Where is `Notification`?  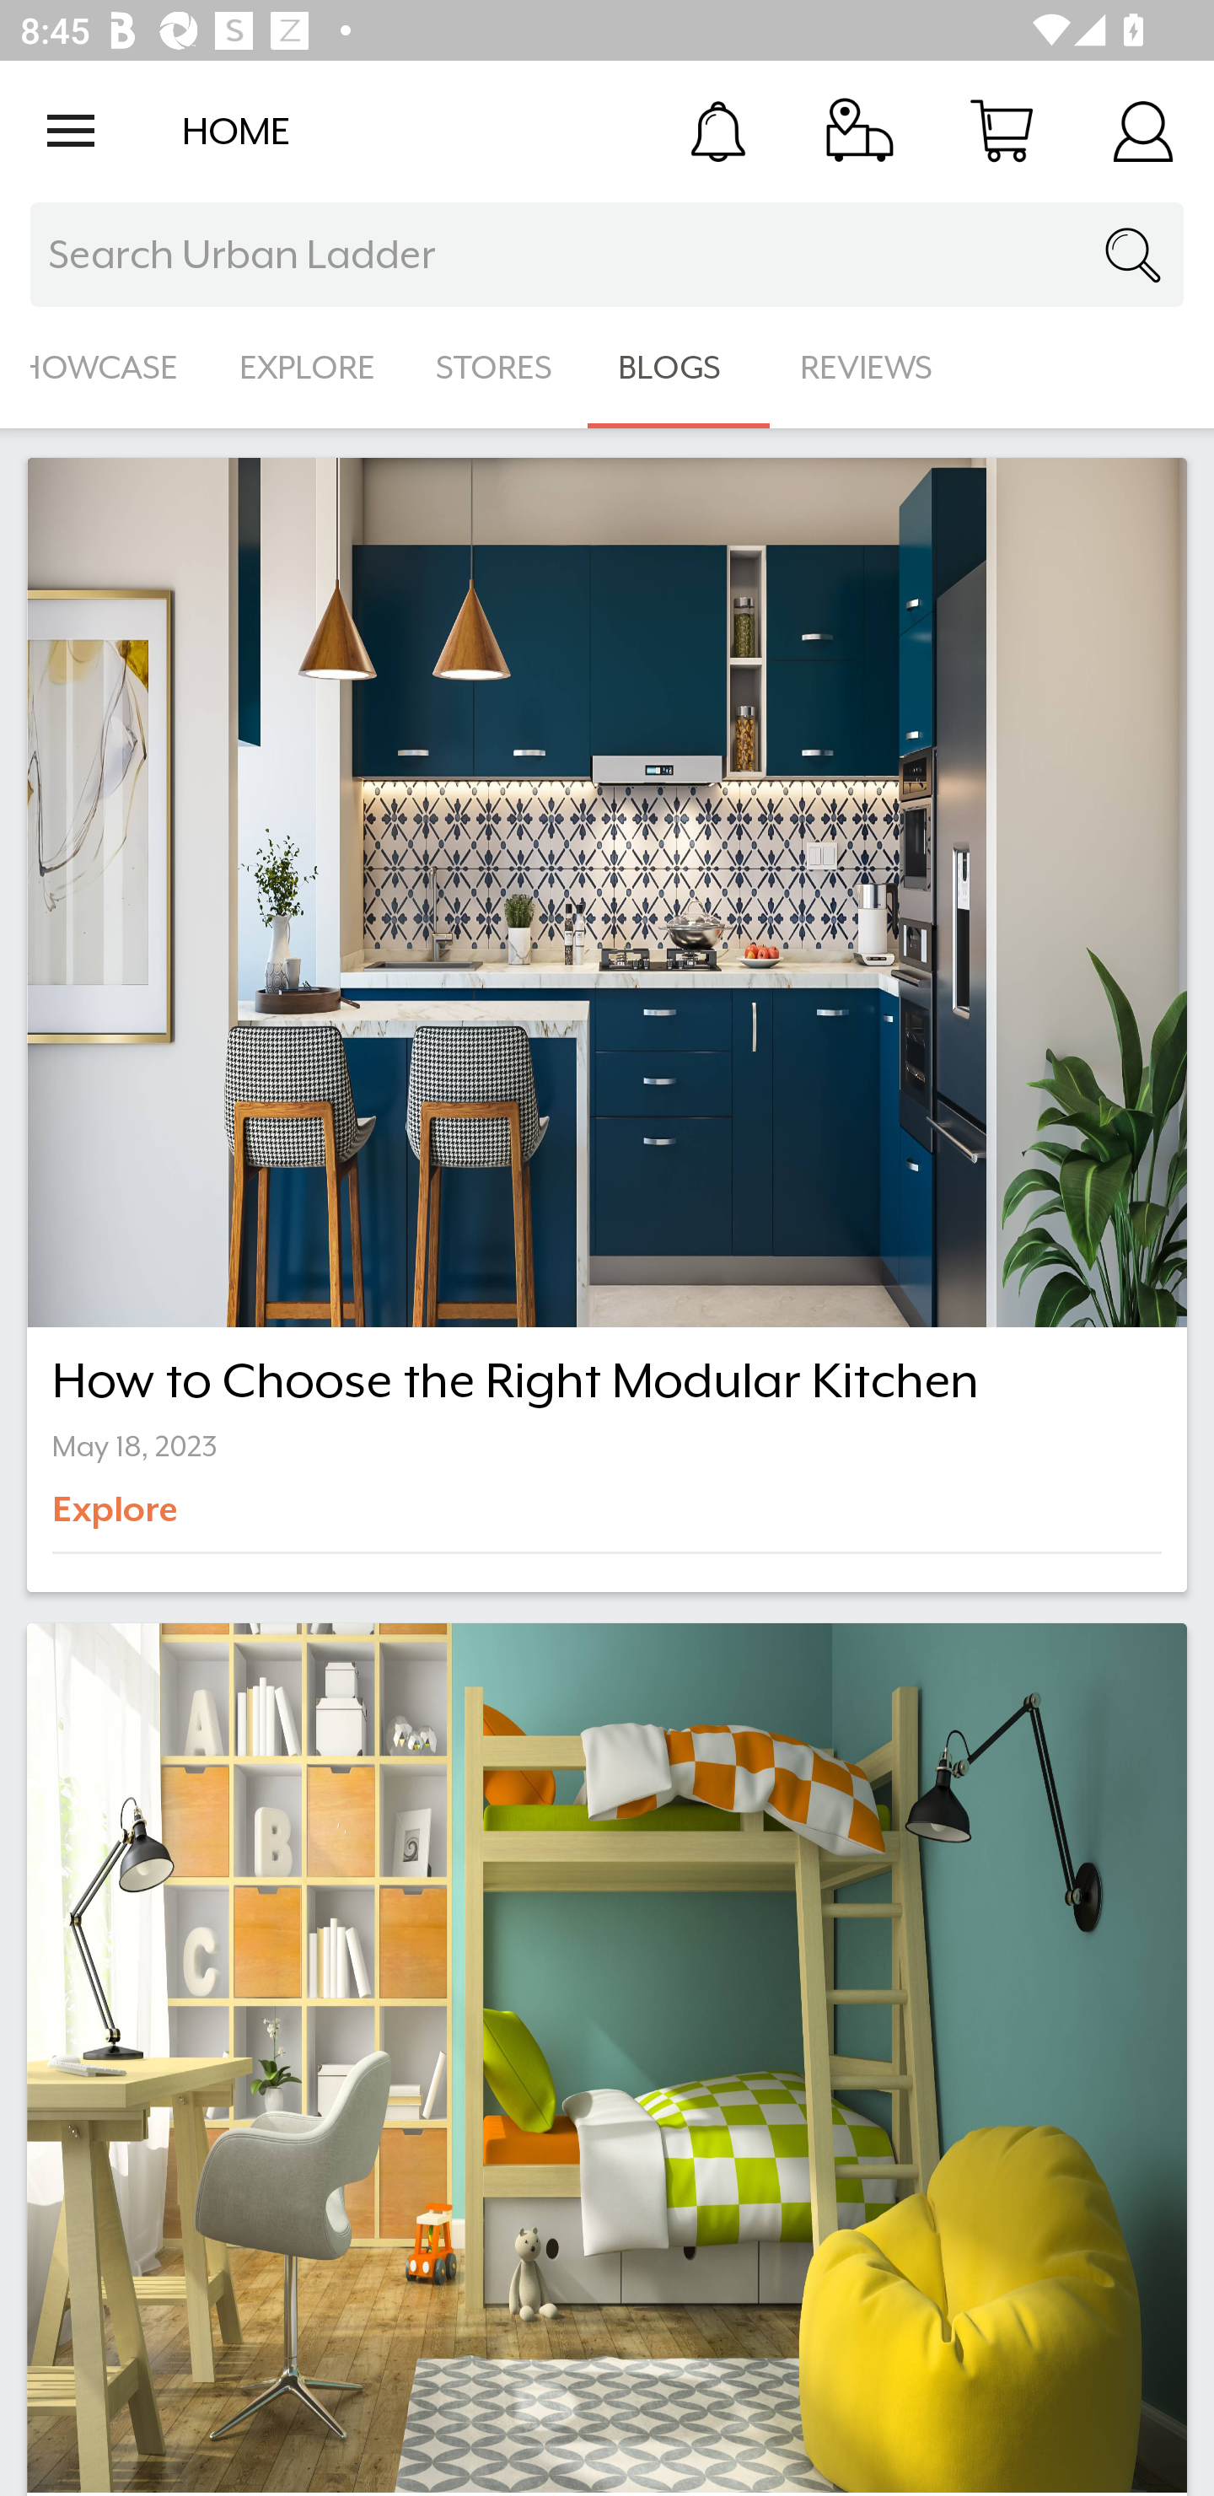 Notification is located at coordinates (718, 130).